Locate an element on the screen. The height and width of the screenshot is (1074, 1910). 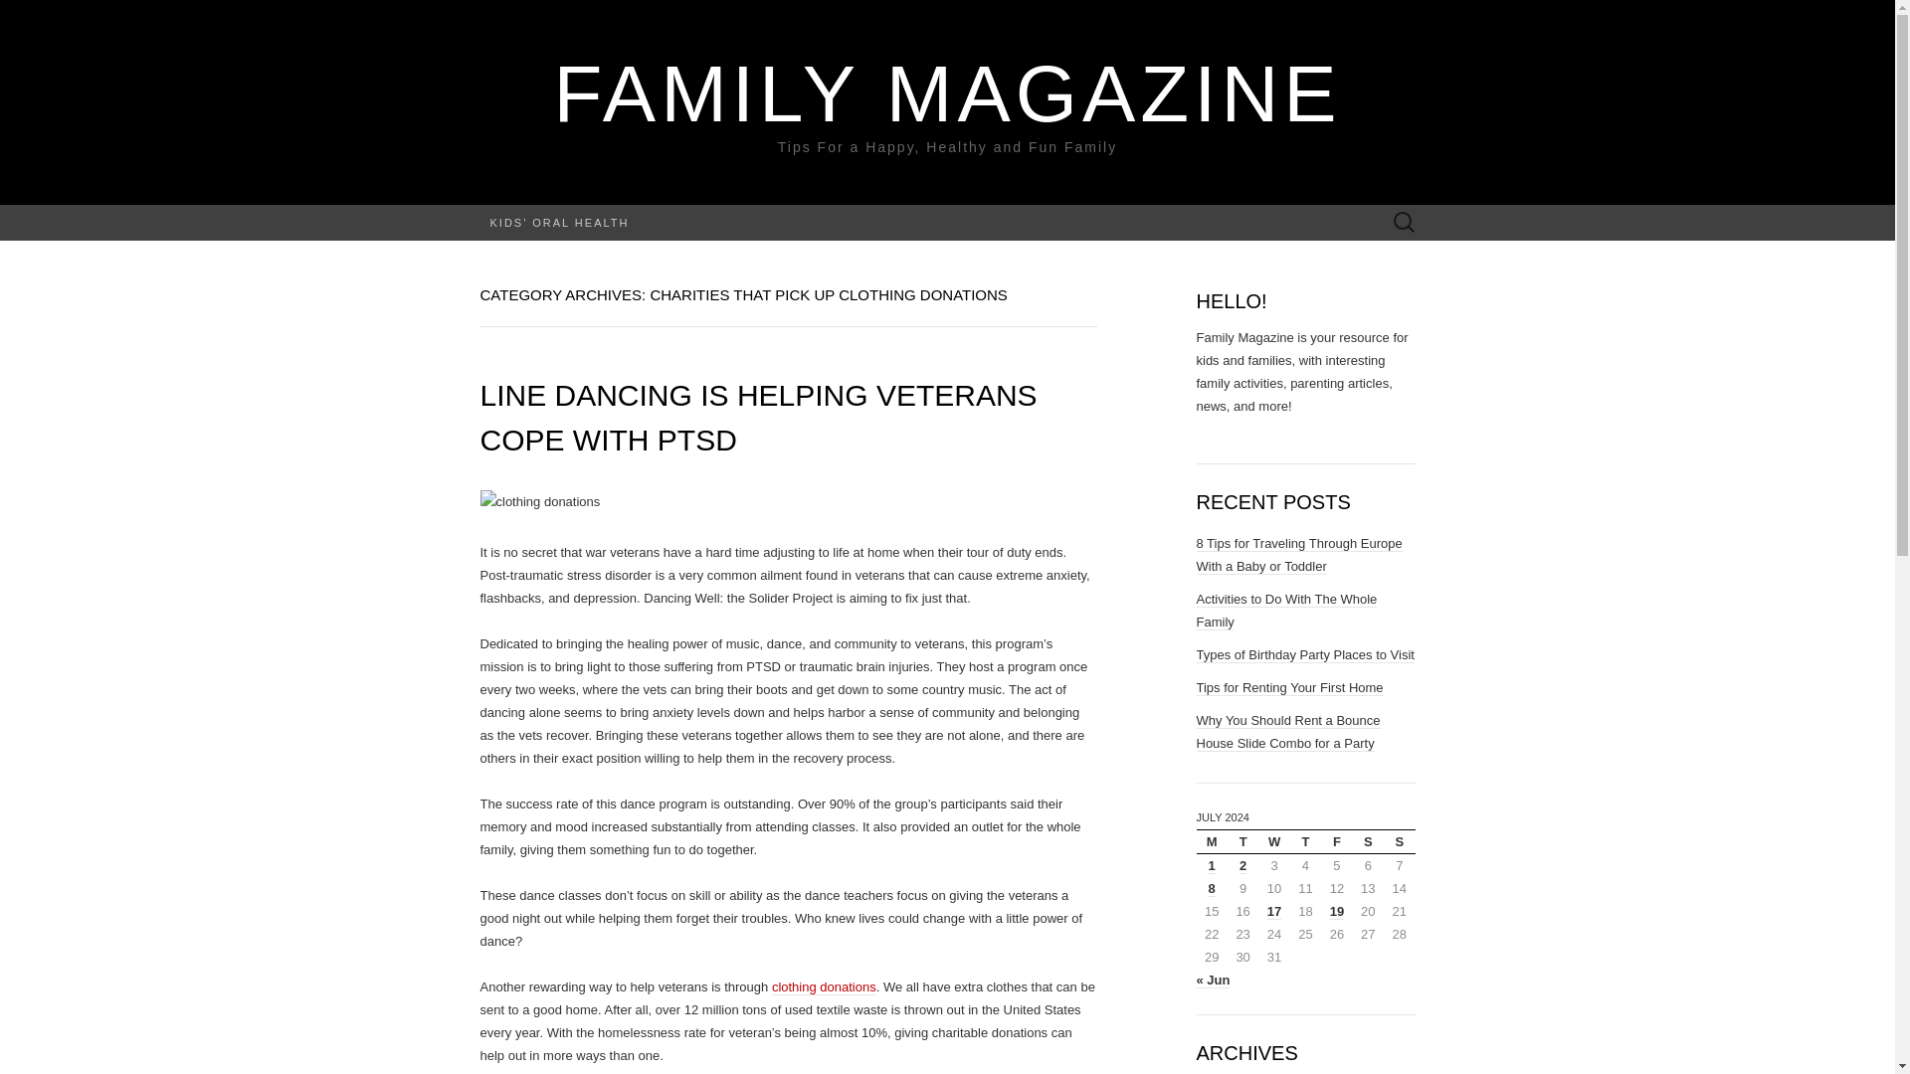
Why You Should Rent a Bounce House Slide Combo for a Party is located at coordinates (1287, 732).